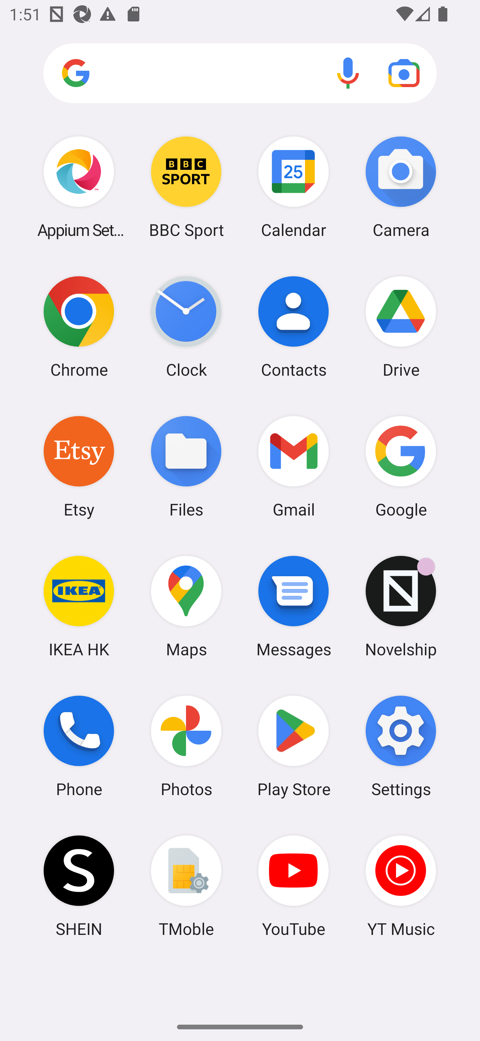 The height and width of the screenshot is (1041, 480). Describe the element at coordinates (401, 466) in the screenshot. I see `Google` at that location.